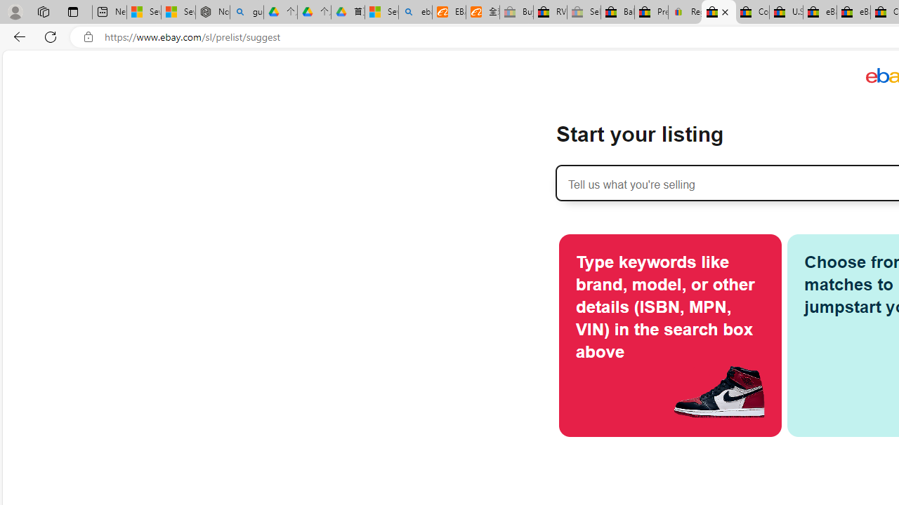  I want to click on Baby Keepsakes & Announcements for sale | eBay, so click(617, 13).